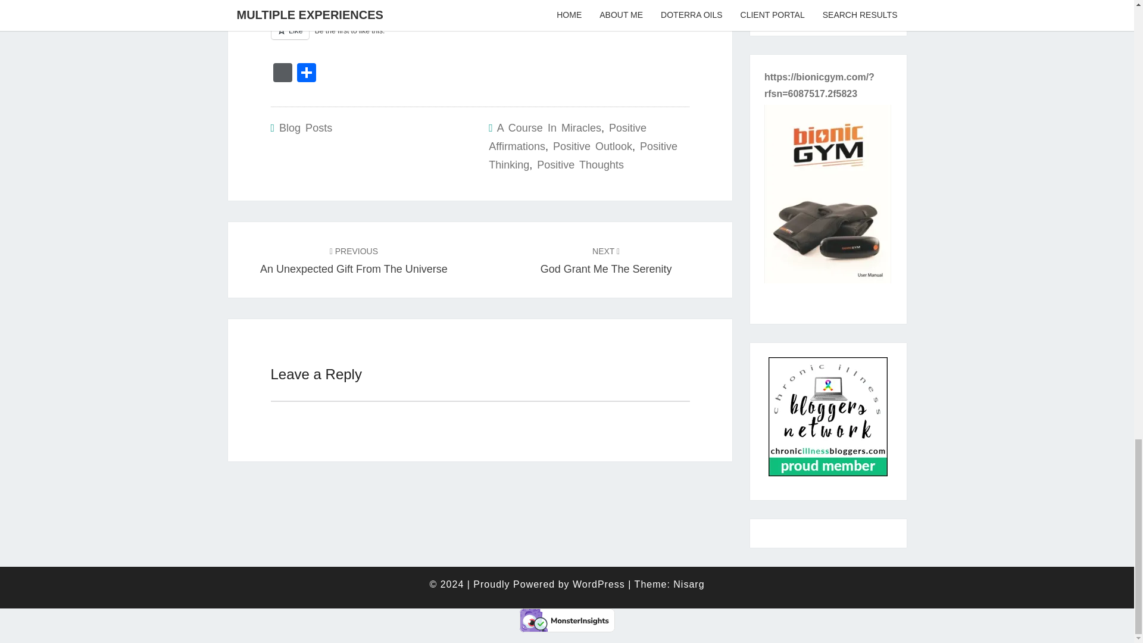  I want to click on Positive Affirmations, so click(282, 74).